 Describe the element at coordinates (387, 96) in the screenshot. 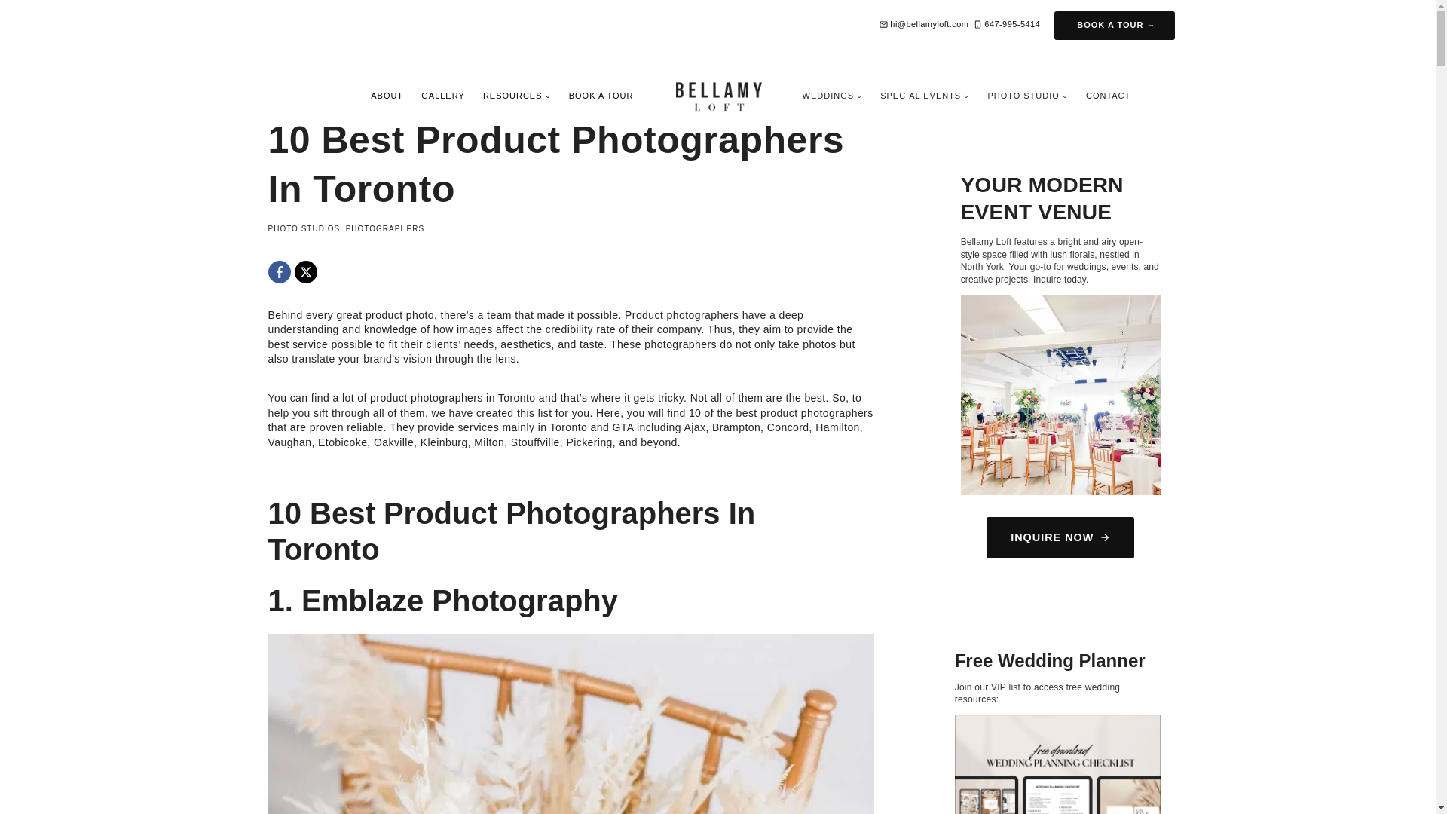

I see `ABOUT` at that location.